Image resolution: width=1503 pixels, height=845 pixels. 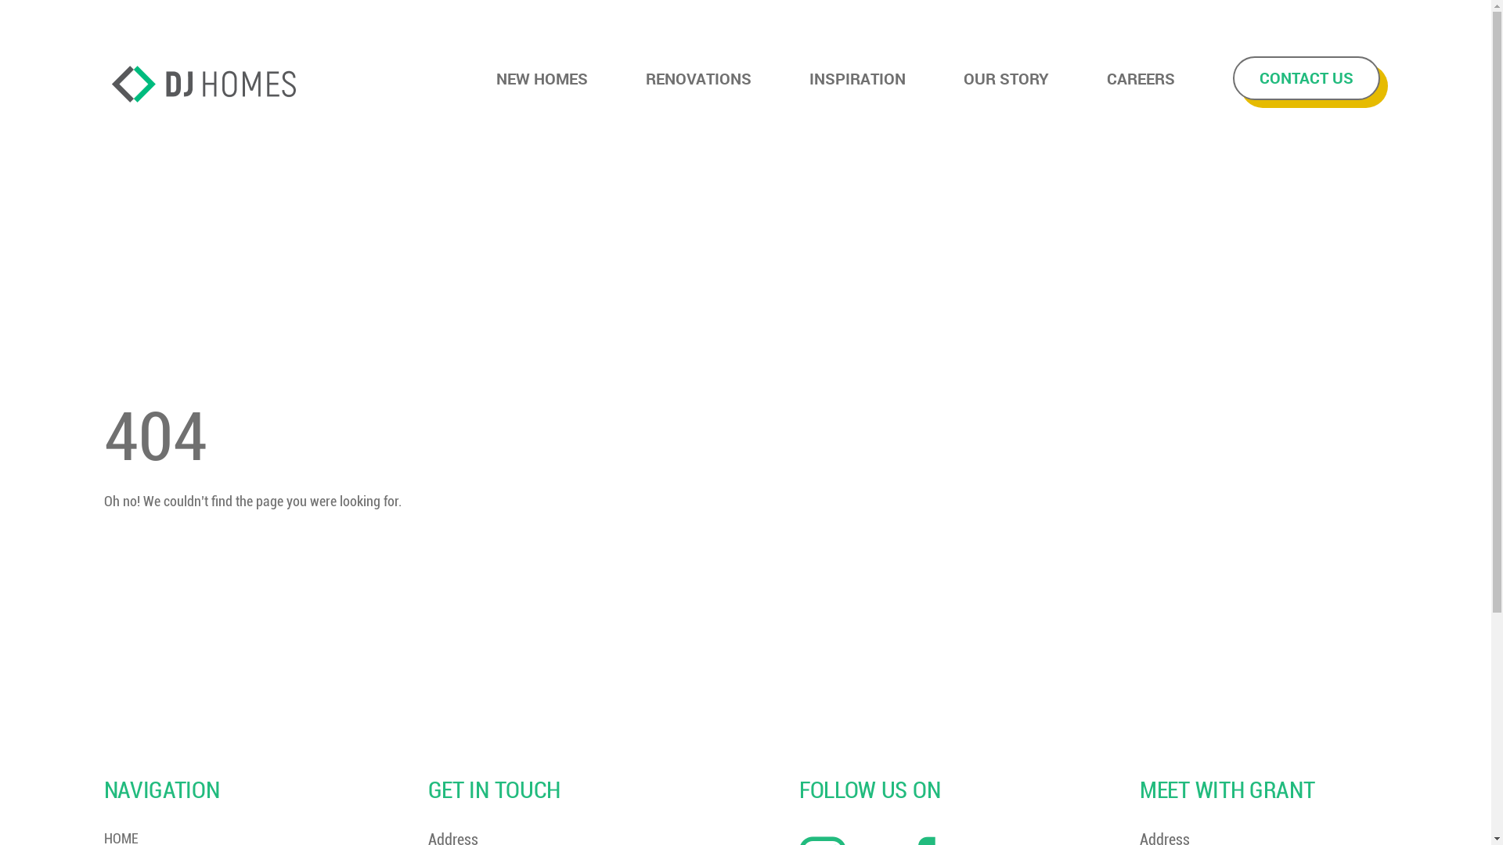 I want to click on INSPIRATION, so click(x=858, y=78).